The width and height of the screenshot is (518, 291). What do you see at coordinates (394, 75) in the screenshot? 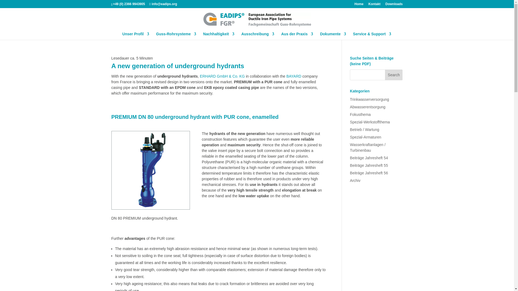
I see `Search` at bounding box center [394, 75].